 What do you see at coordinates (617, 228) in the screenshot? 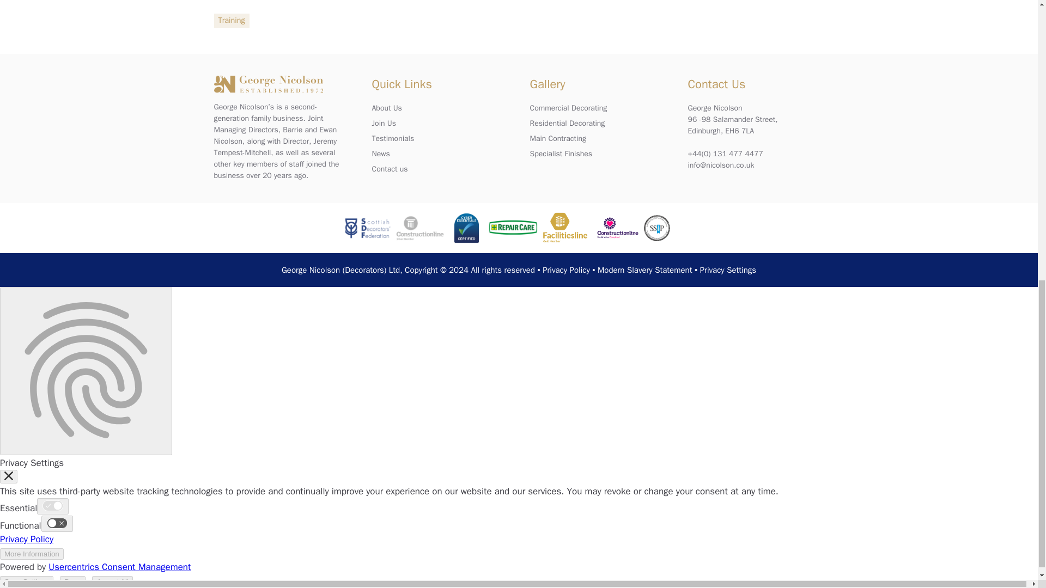
I see `Social Value - Completed Logo v1` at bounding box center [617, 228].